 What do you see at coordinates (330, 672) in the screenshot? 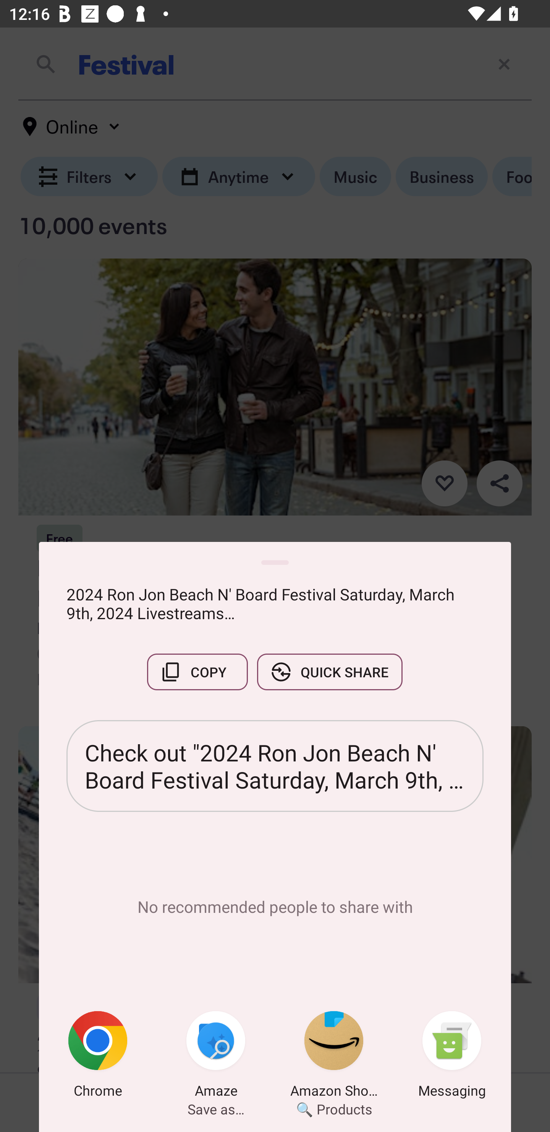
I see `QUICK SHARE` at bounding box center [330, 672].